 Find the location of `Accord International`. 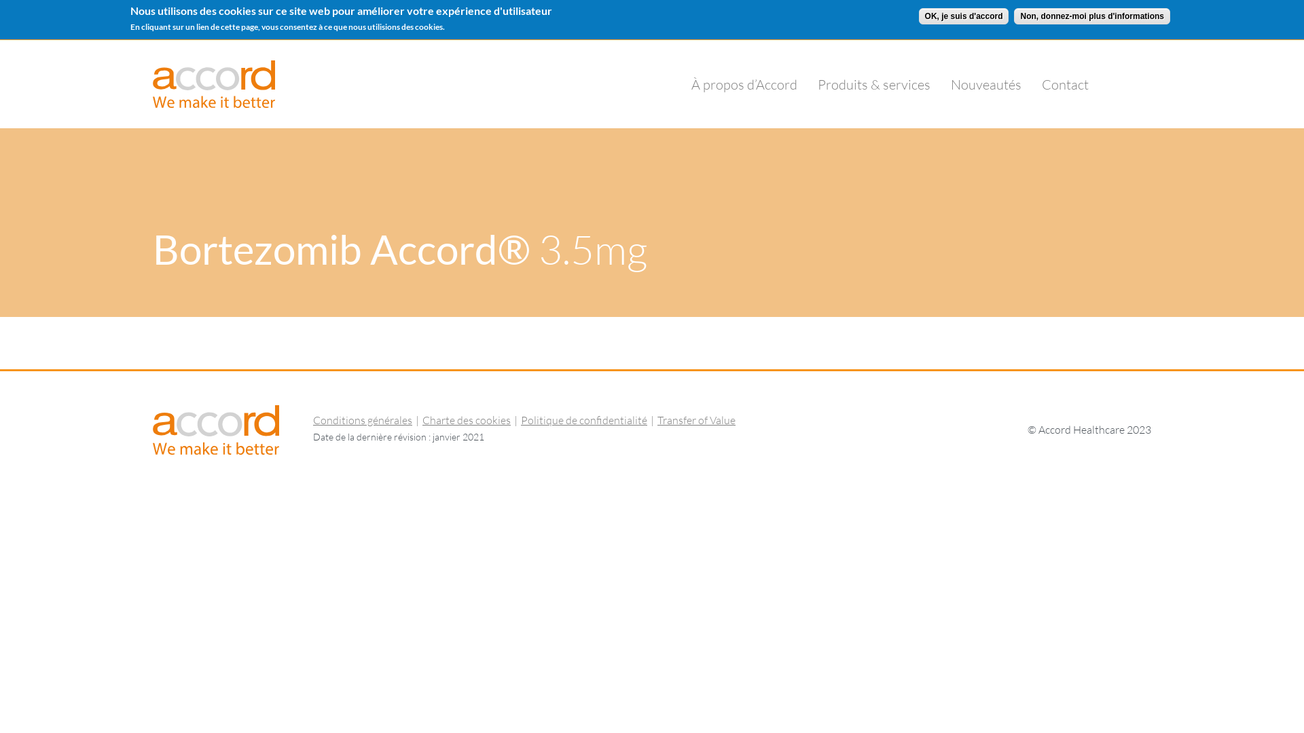

Accord International is located at coordinates (208, 20).